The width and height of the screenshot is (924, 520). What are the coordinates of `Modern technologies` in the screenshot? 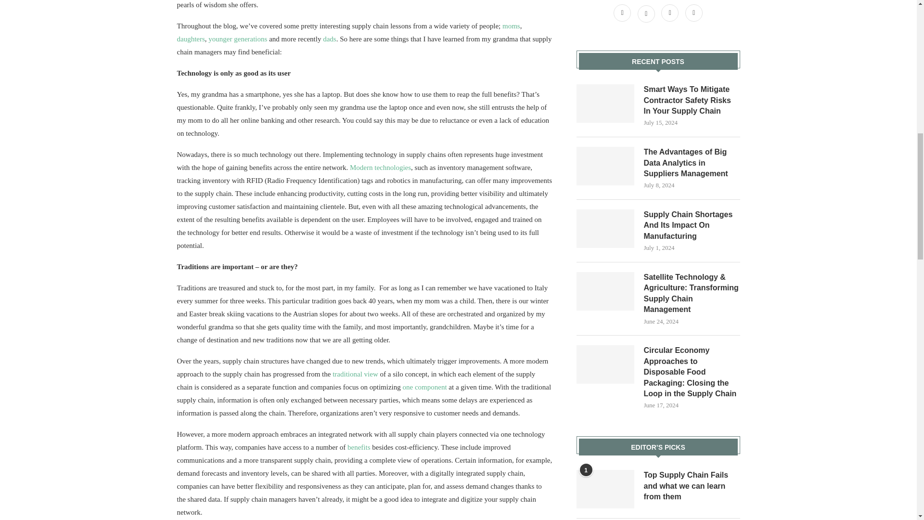 It's located at (380, 168).